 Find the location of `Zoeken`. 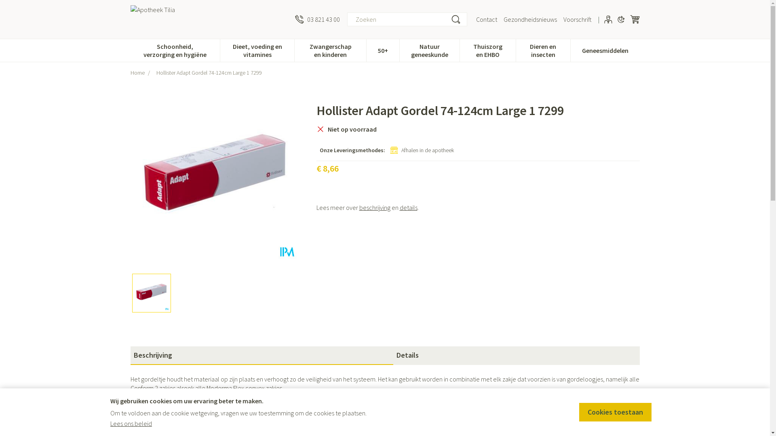

Zoeken is located at coordinates (456, 19).